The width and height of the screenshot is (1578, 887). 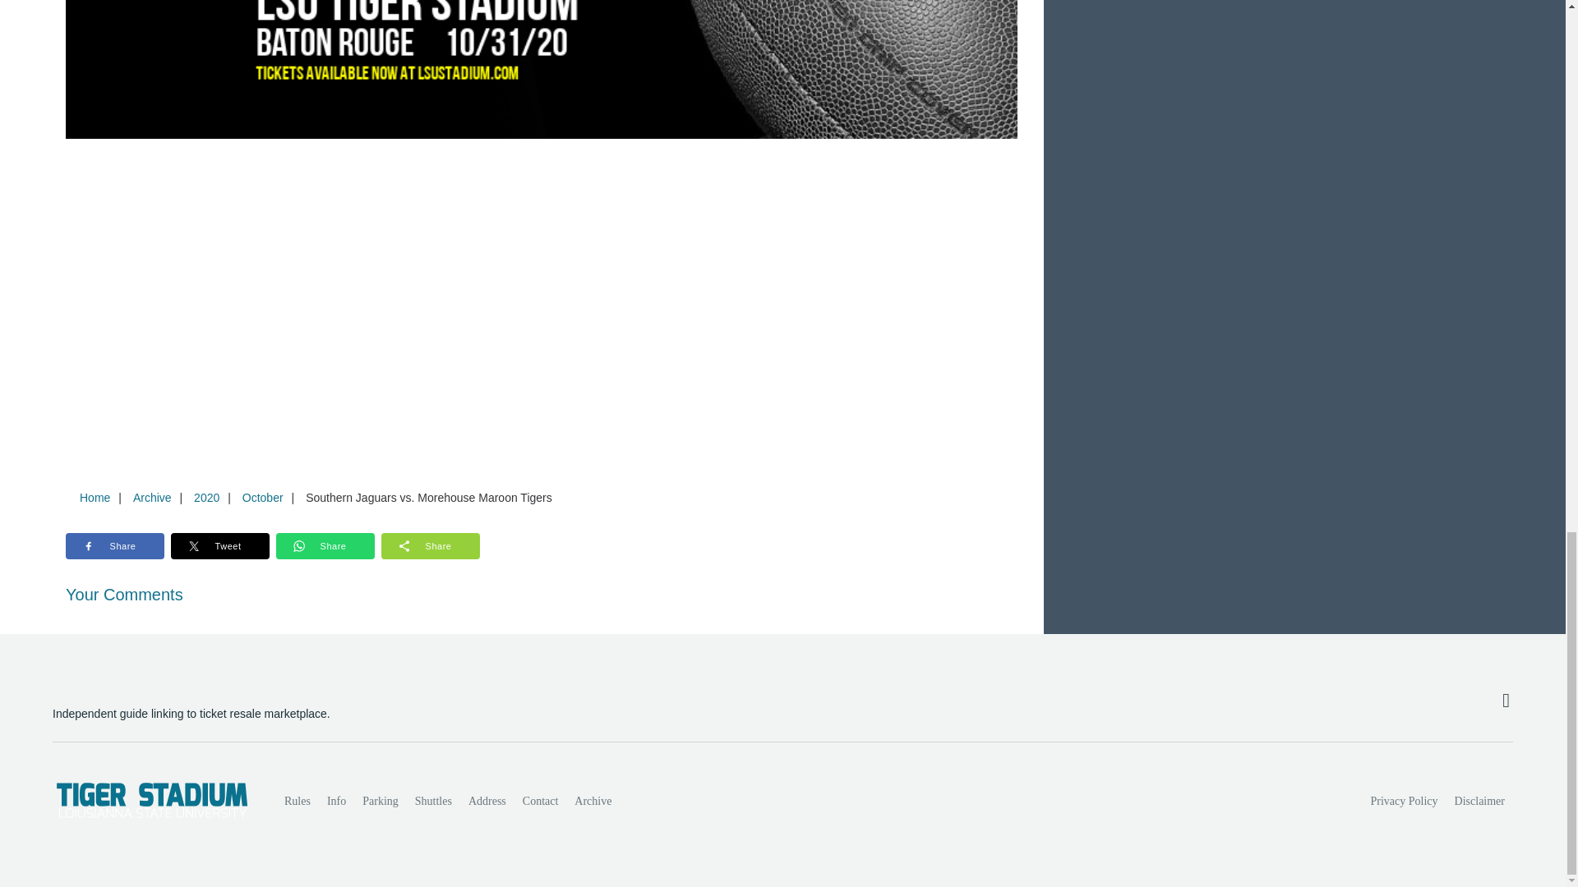 What do you see at coordinates (593, 801) in the screenshot?
I see `Archive` at bounding box center [593, 801].